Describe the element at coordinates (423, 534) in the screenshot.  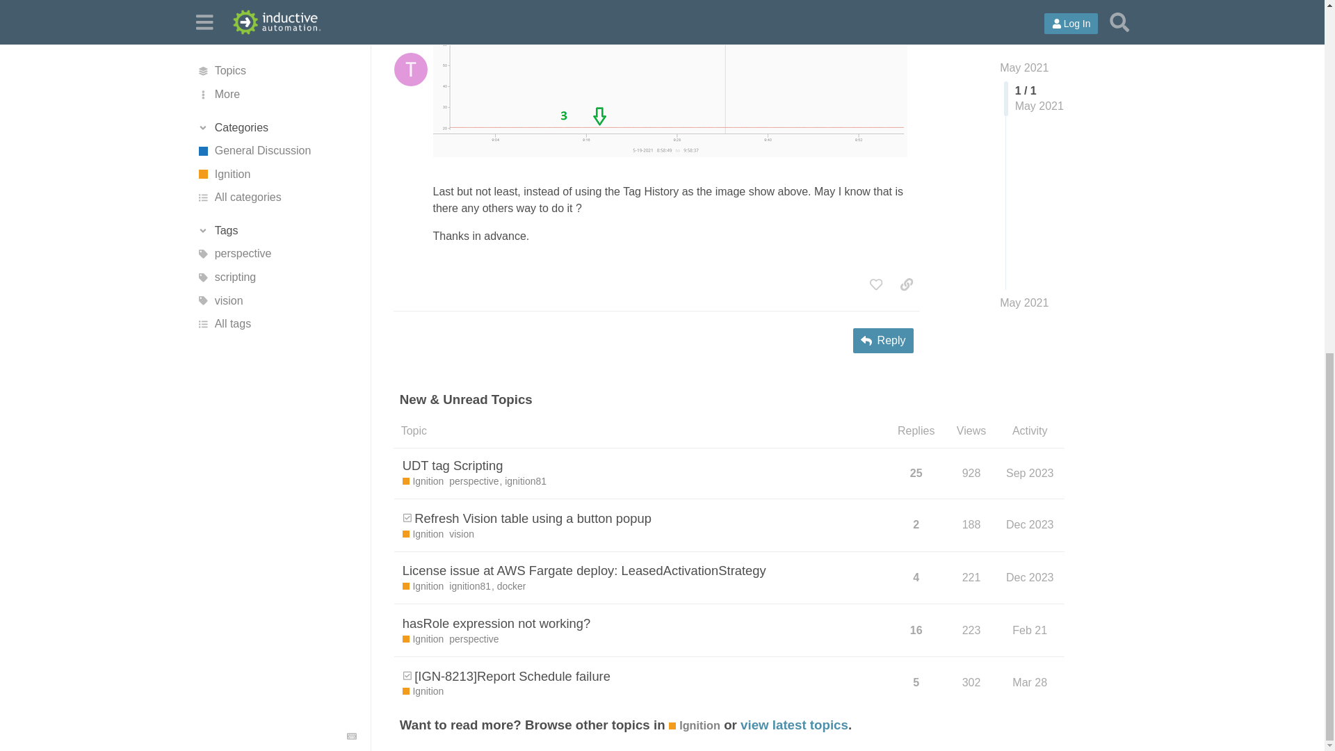
I see `Ignition` at that location.